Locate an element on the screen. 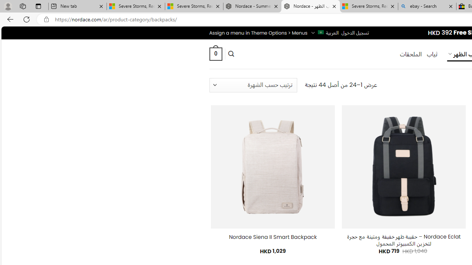 The image size is (472, 265). Assign a menu in Theme Options > Menus is located at coordinates (258, 33).